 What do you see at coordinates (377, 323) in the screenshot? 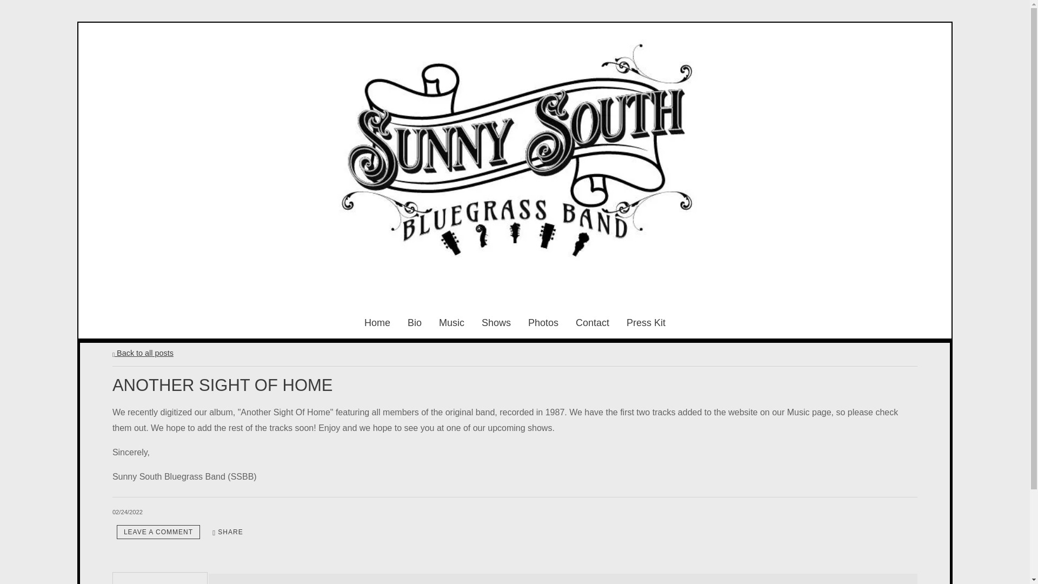
I see `Home` at bounding box center [377, 323].